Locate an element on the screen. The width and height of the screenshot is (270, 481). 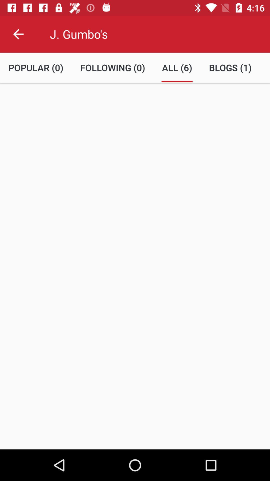
turn off icon to the right of the all (6) item is located at coordinates (230, 68).